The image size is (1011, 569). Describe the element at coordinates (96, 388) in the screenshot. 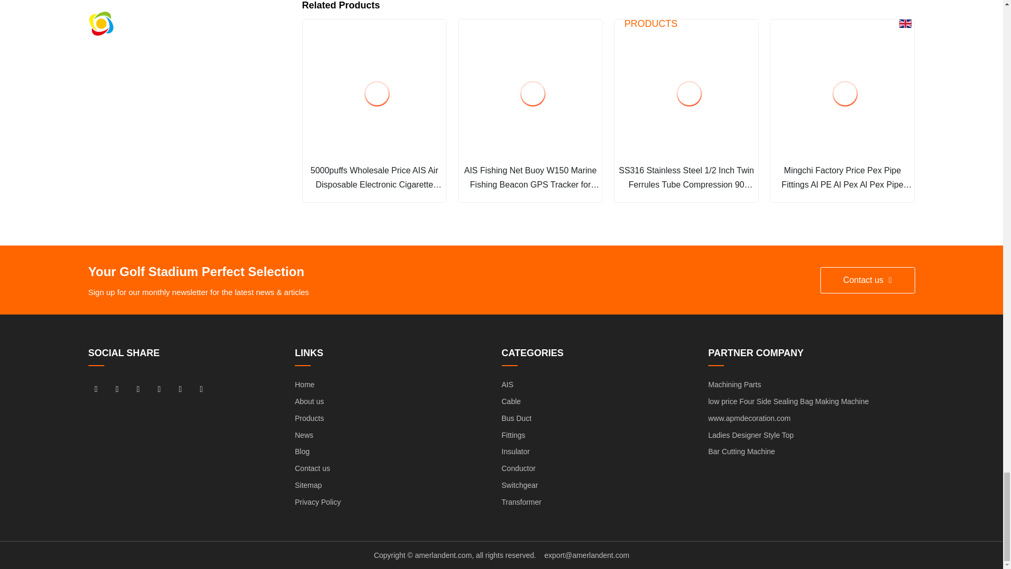

I see `facebook` at that location.